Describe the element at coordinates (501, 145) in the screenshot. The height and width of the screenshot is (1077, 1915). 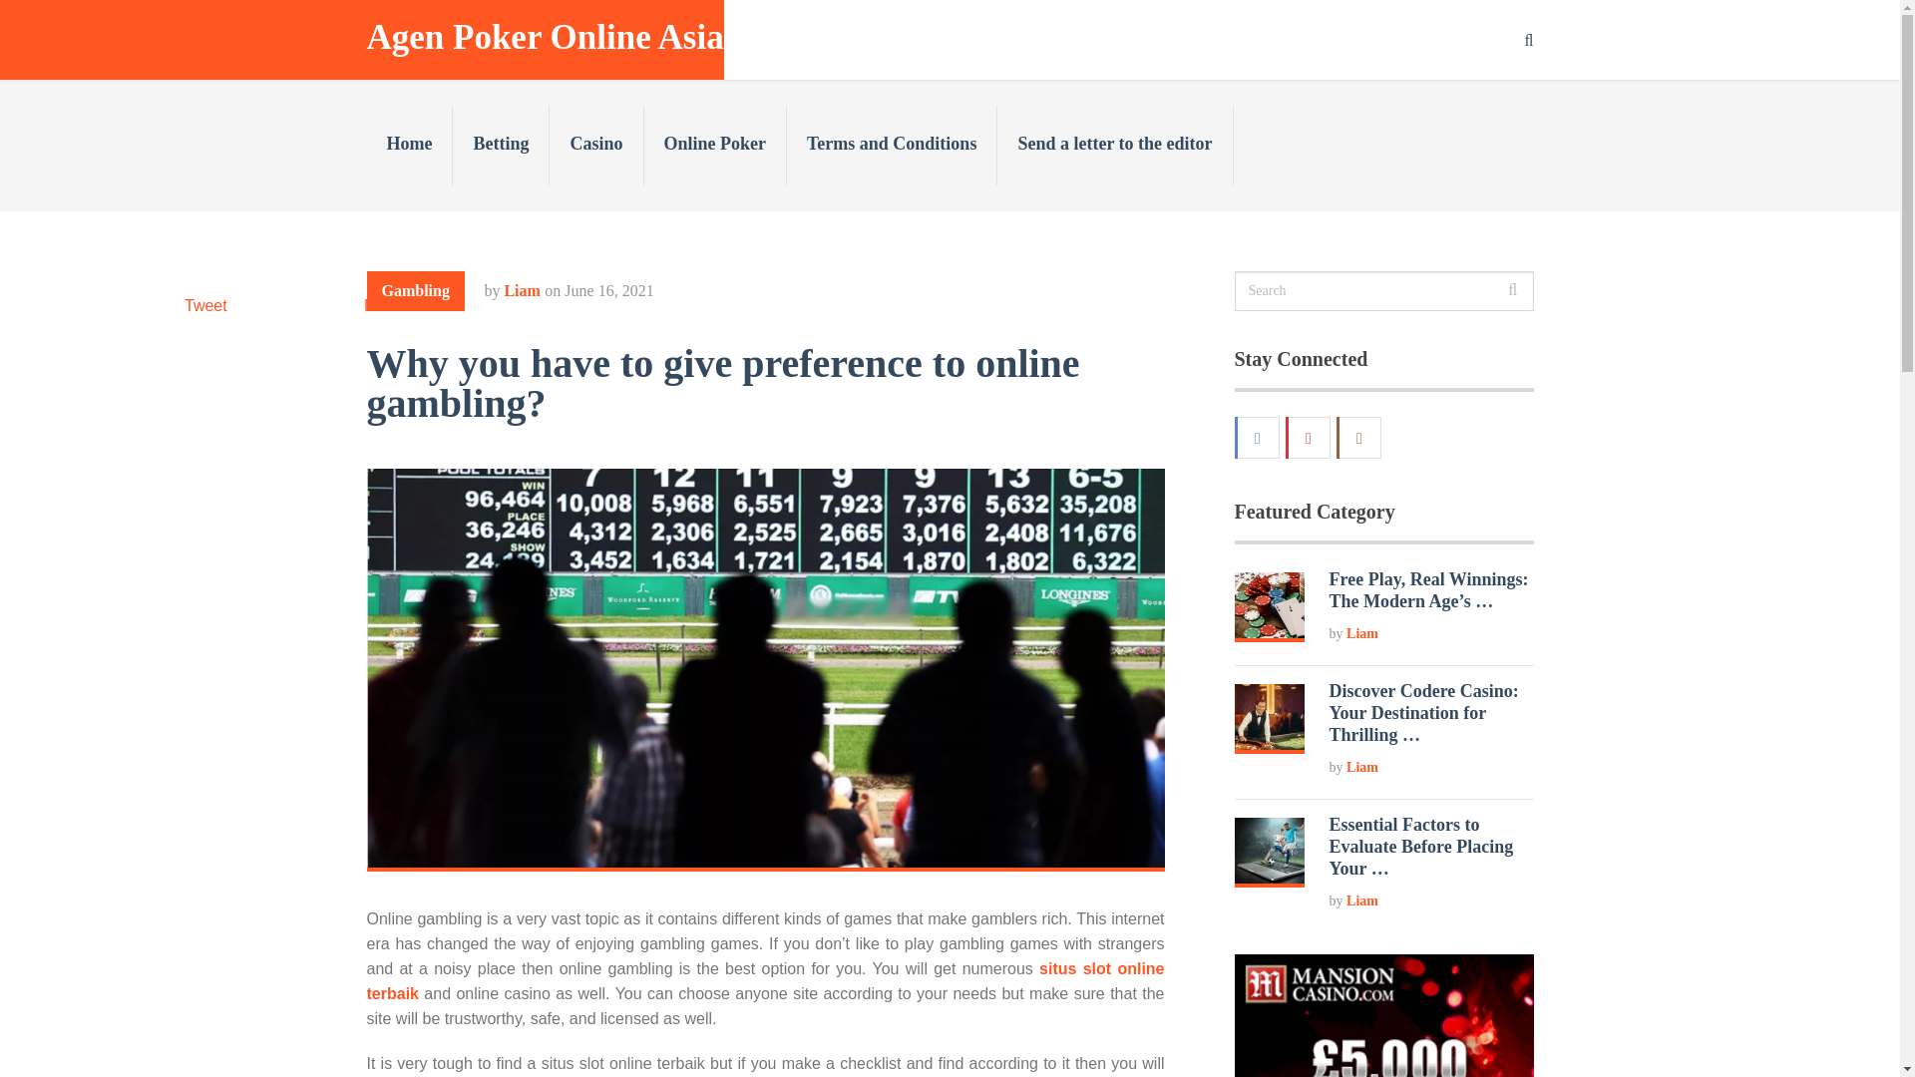
I see `Betting` at that location.